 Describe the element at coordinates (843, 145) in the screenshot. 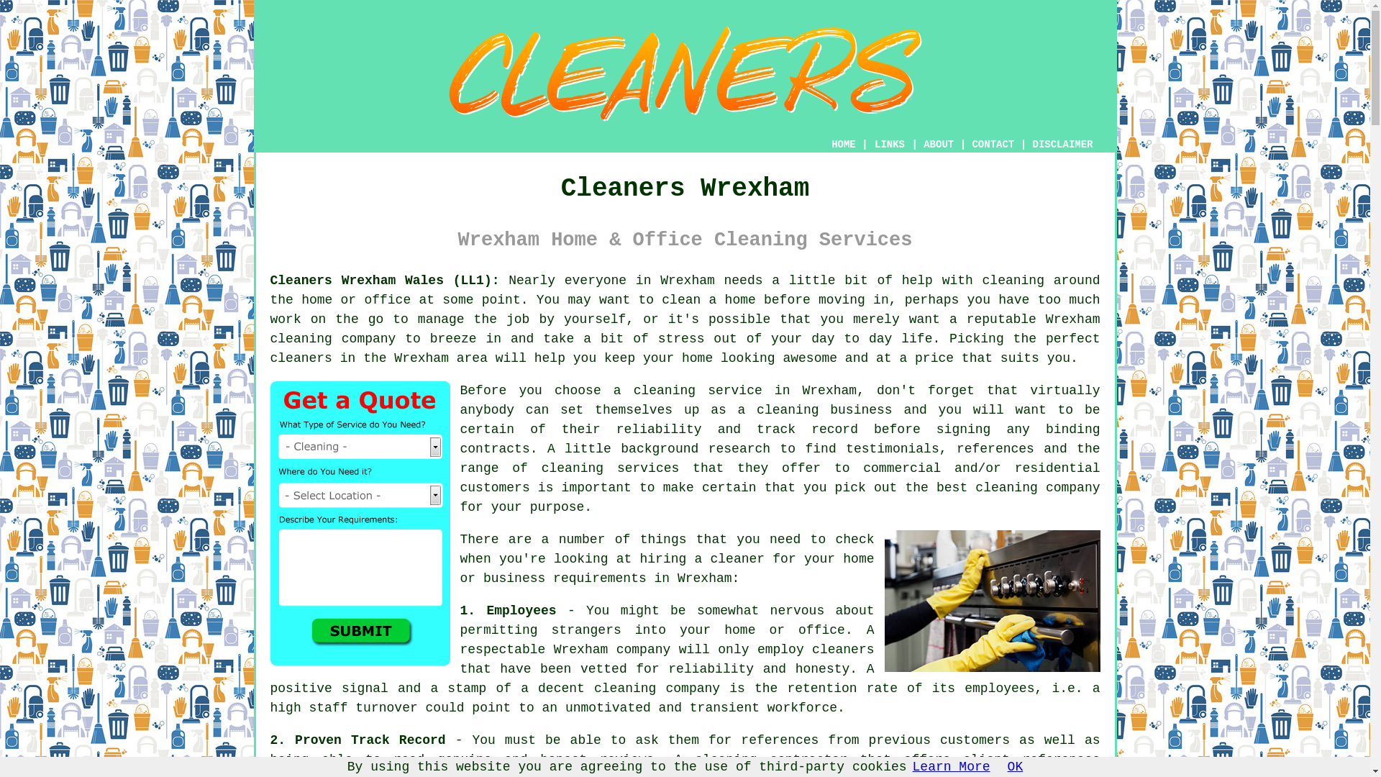

I see `HOME` at that location.